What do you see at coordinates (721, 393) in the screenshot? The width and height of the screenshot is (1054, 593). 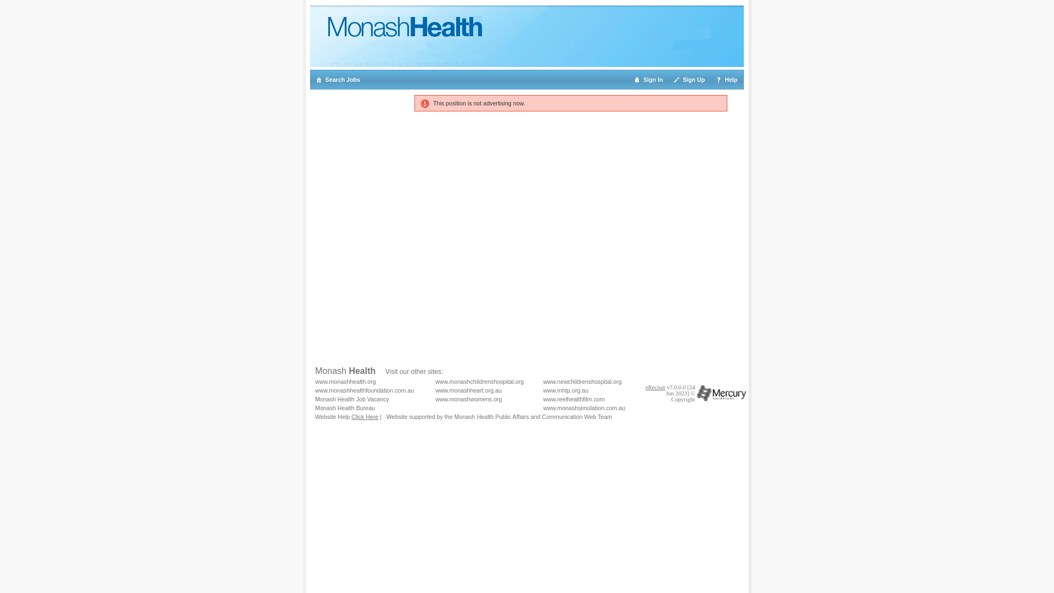 I see `Mercury Group of Companies` at bounding box center [721, 393].